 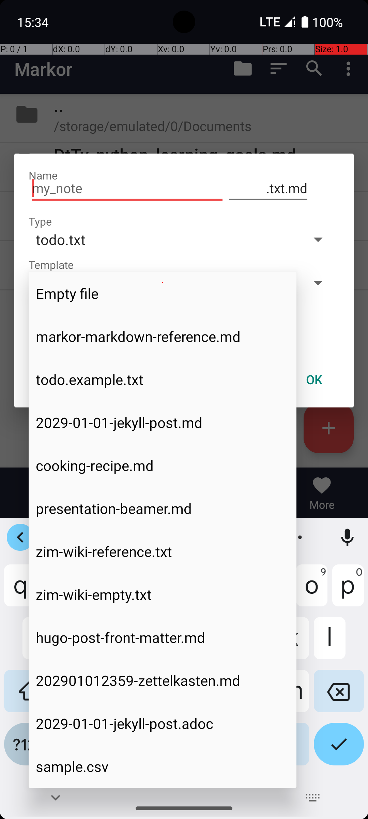 What do you see at coordinates (163, 637) in the screenshot?
I see `hugo-post-front-matter.md` at bounding box center [163, 637].